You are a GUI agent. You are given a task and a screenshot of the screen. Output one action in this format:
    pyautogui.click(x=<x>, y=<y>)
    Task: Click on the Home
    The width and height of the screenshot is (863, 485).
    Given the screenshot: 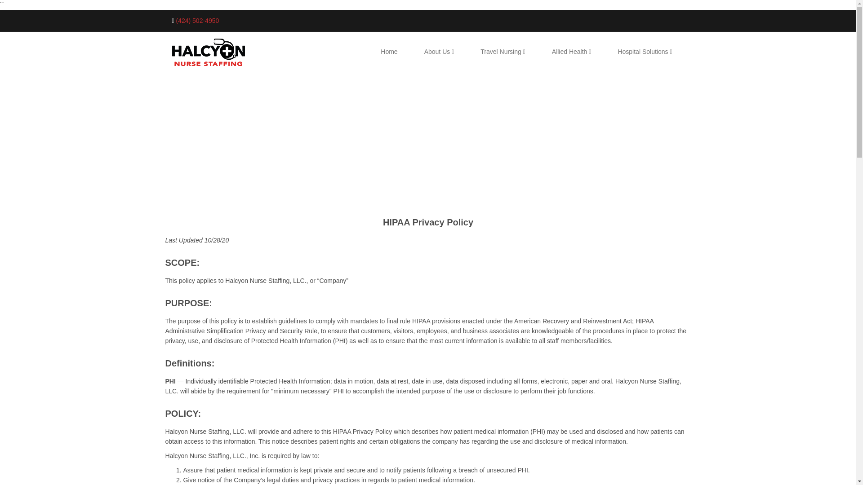 What is the action you would take?
    pyautogui.click(x=389, y=51)
    